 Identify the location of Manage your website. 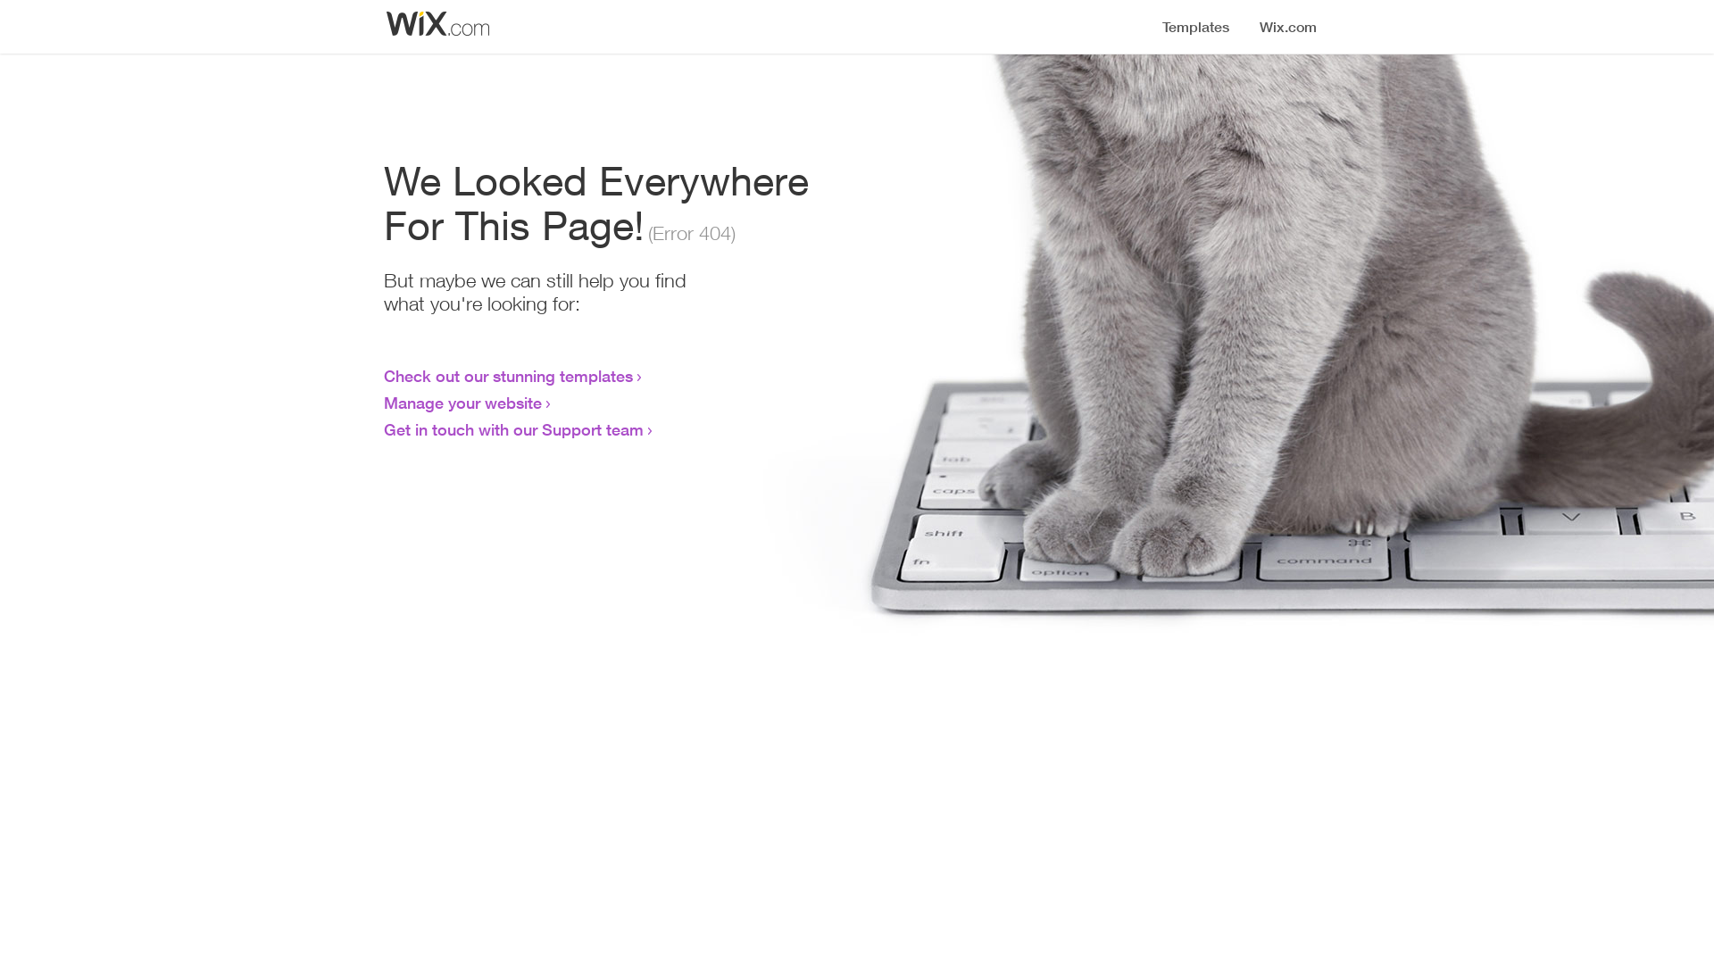
(462, 403).